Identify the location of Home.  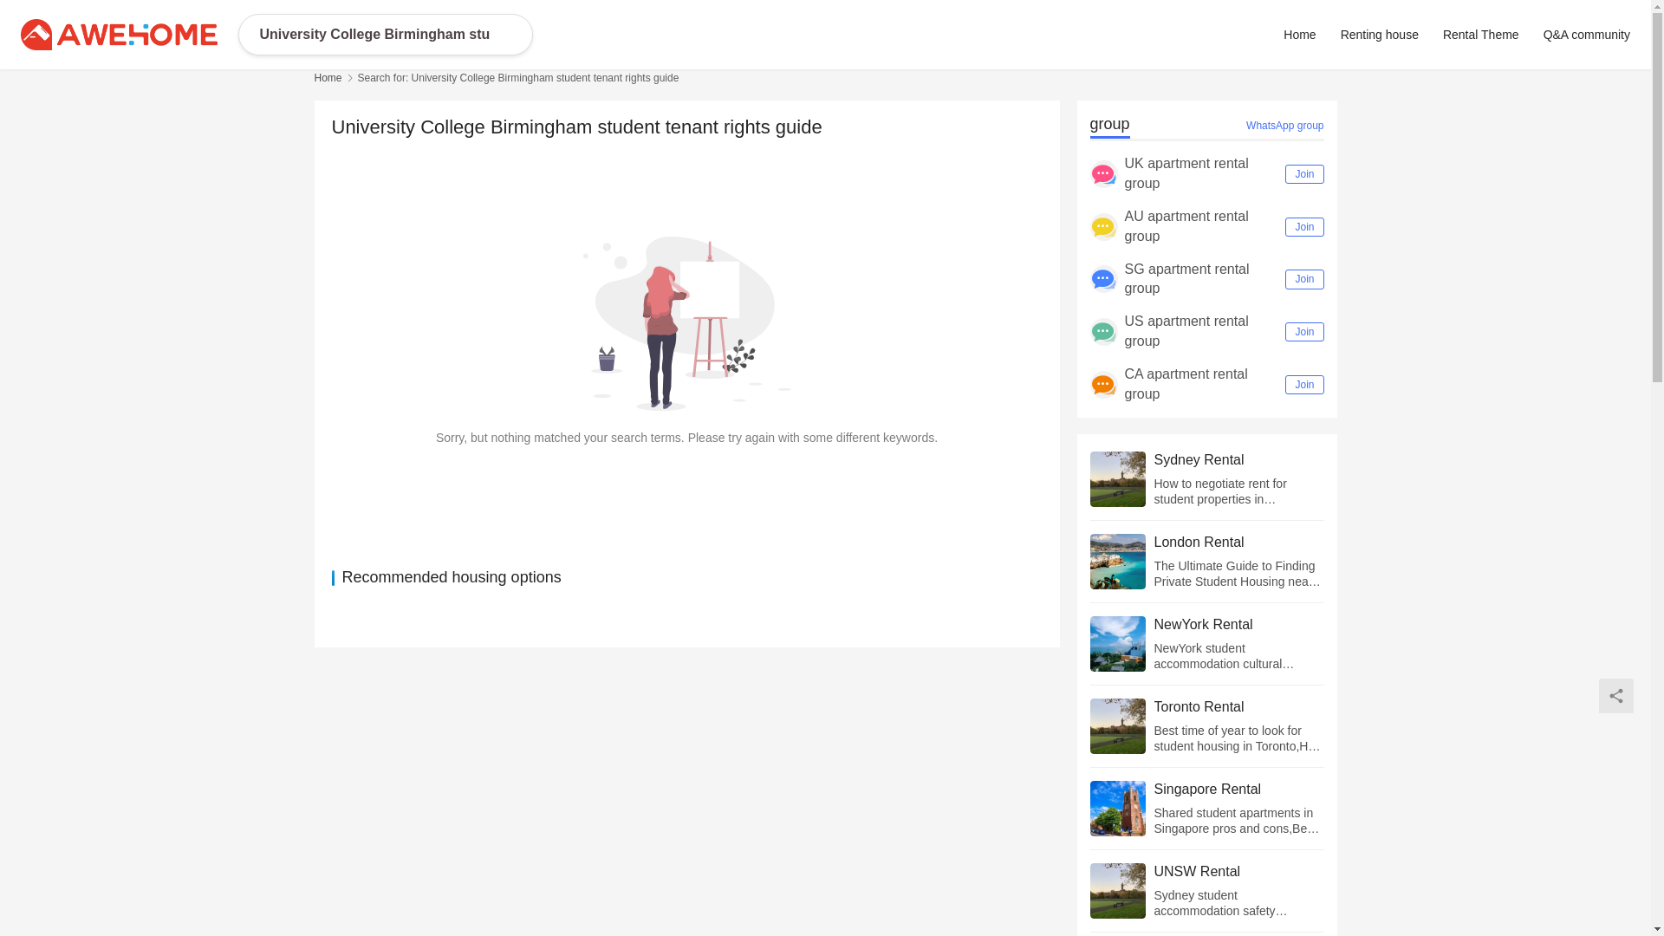
(1303, 35).